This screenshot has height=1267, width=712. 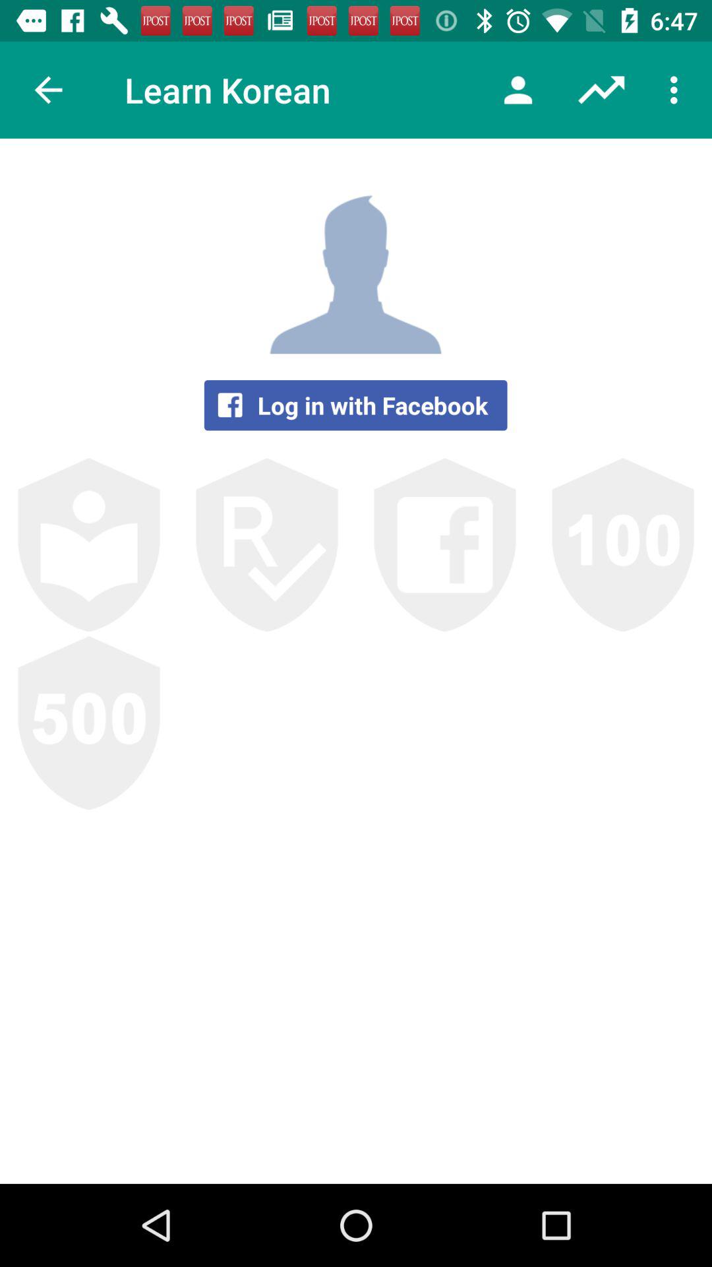 I want to click on click icon next to the learn korean item, so click(x=48, y=90).